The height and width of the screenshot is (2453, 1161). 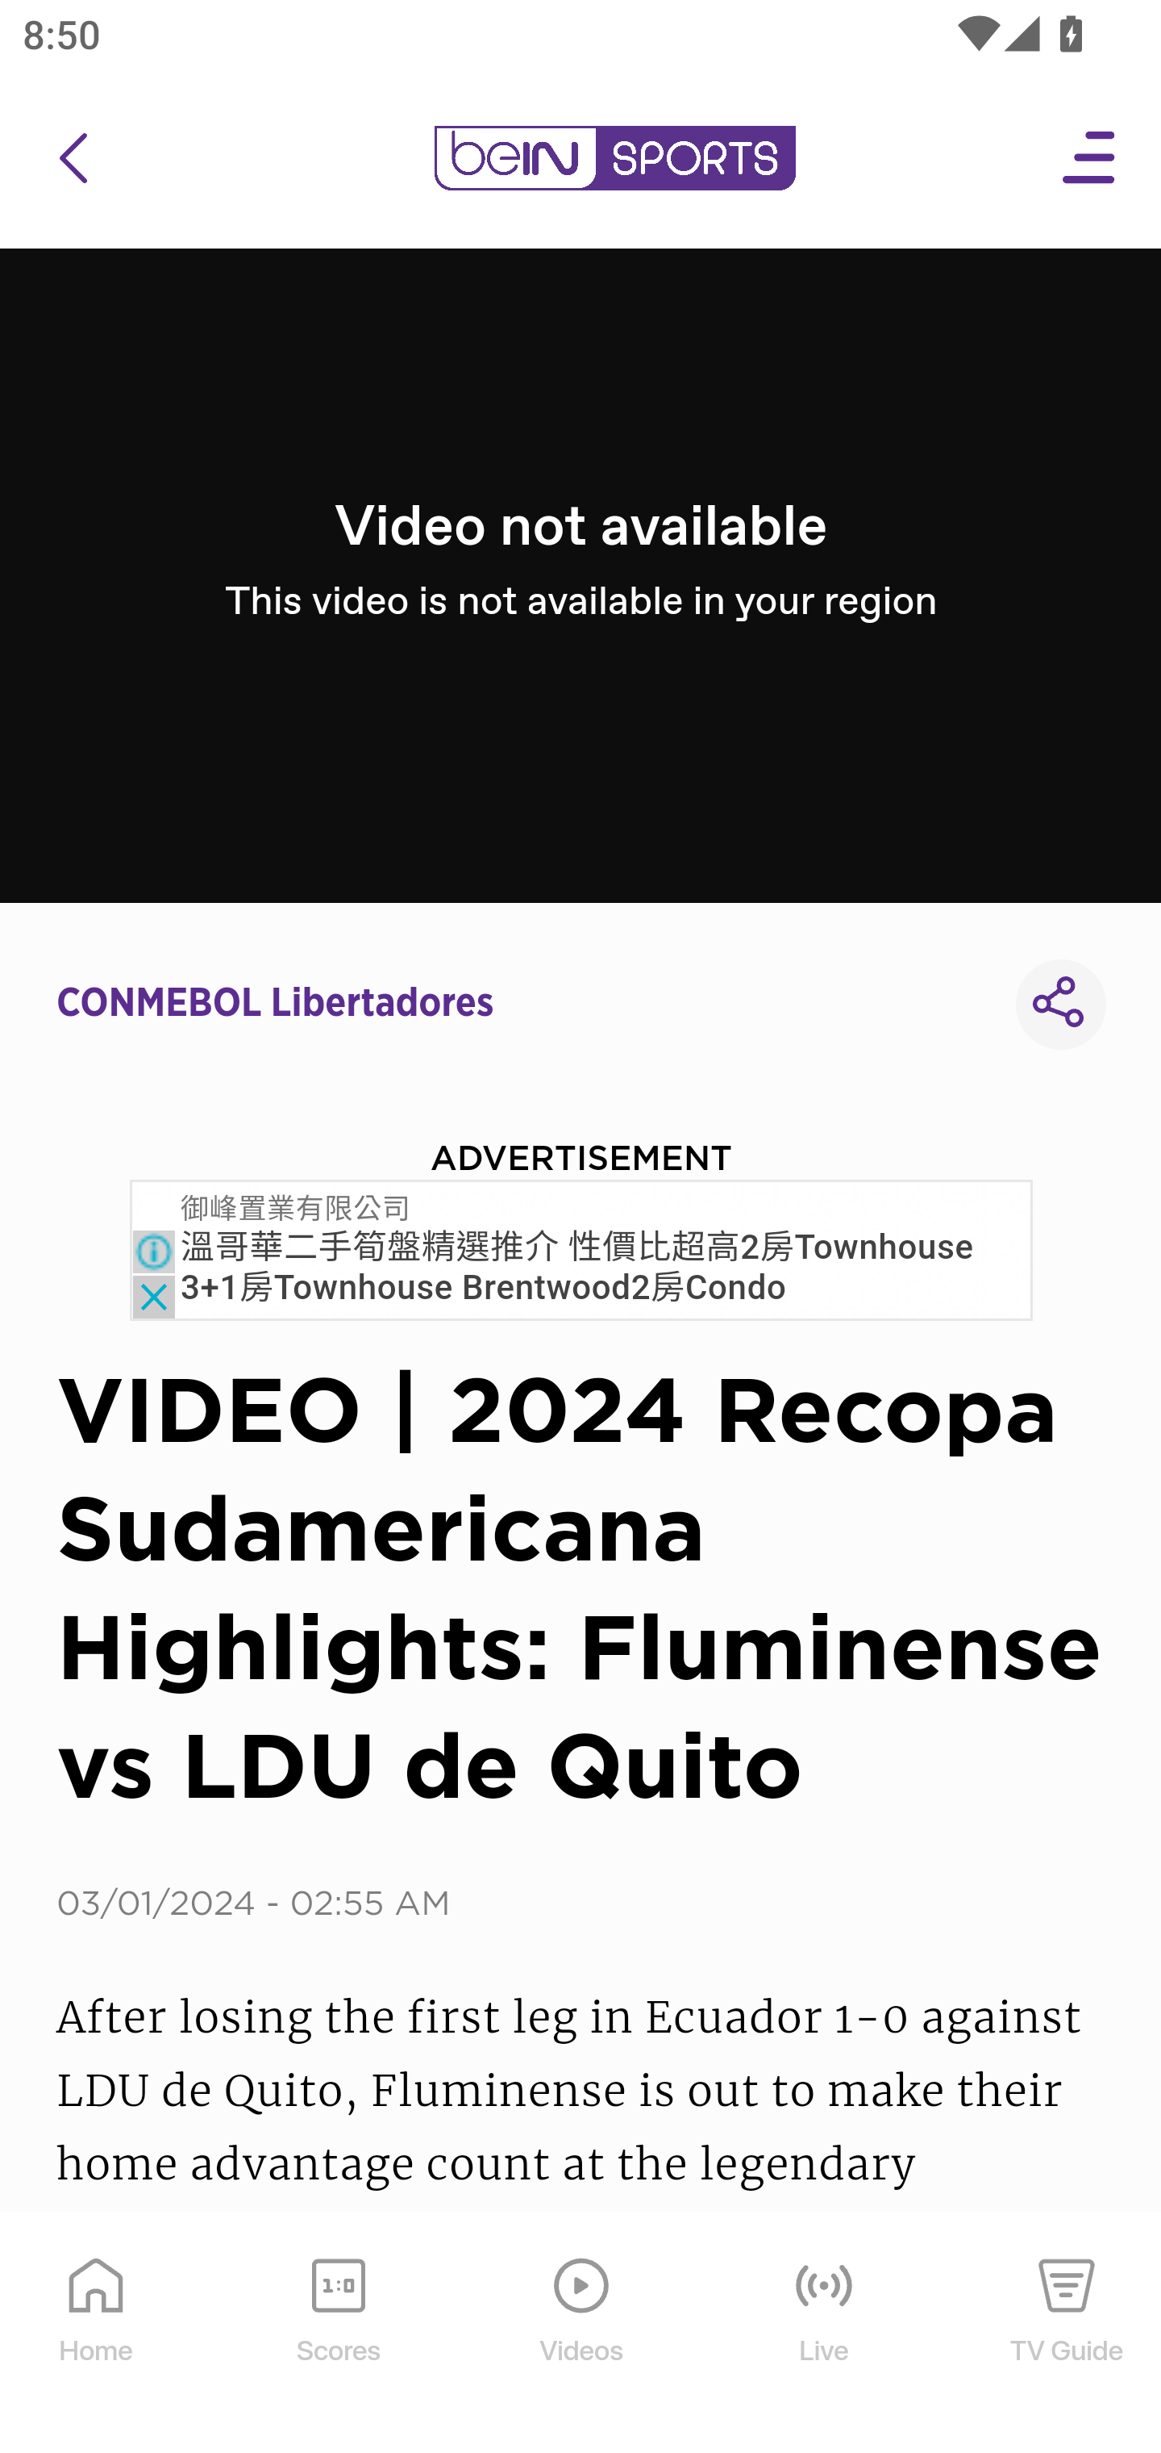 What do you see at coordinates (1067, 2334) in the screenshot?
I see `TV Guide TV Guide Icon TV Guide` at bounding box center [1067, 2334].